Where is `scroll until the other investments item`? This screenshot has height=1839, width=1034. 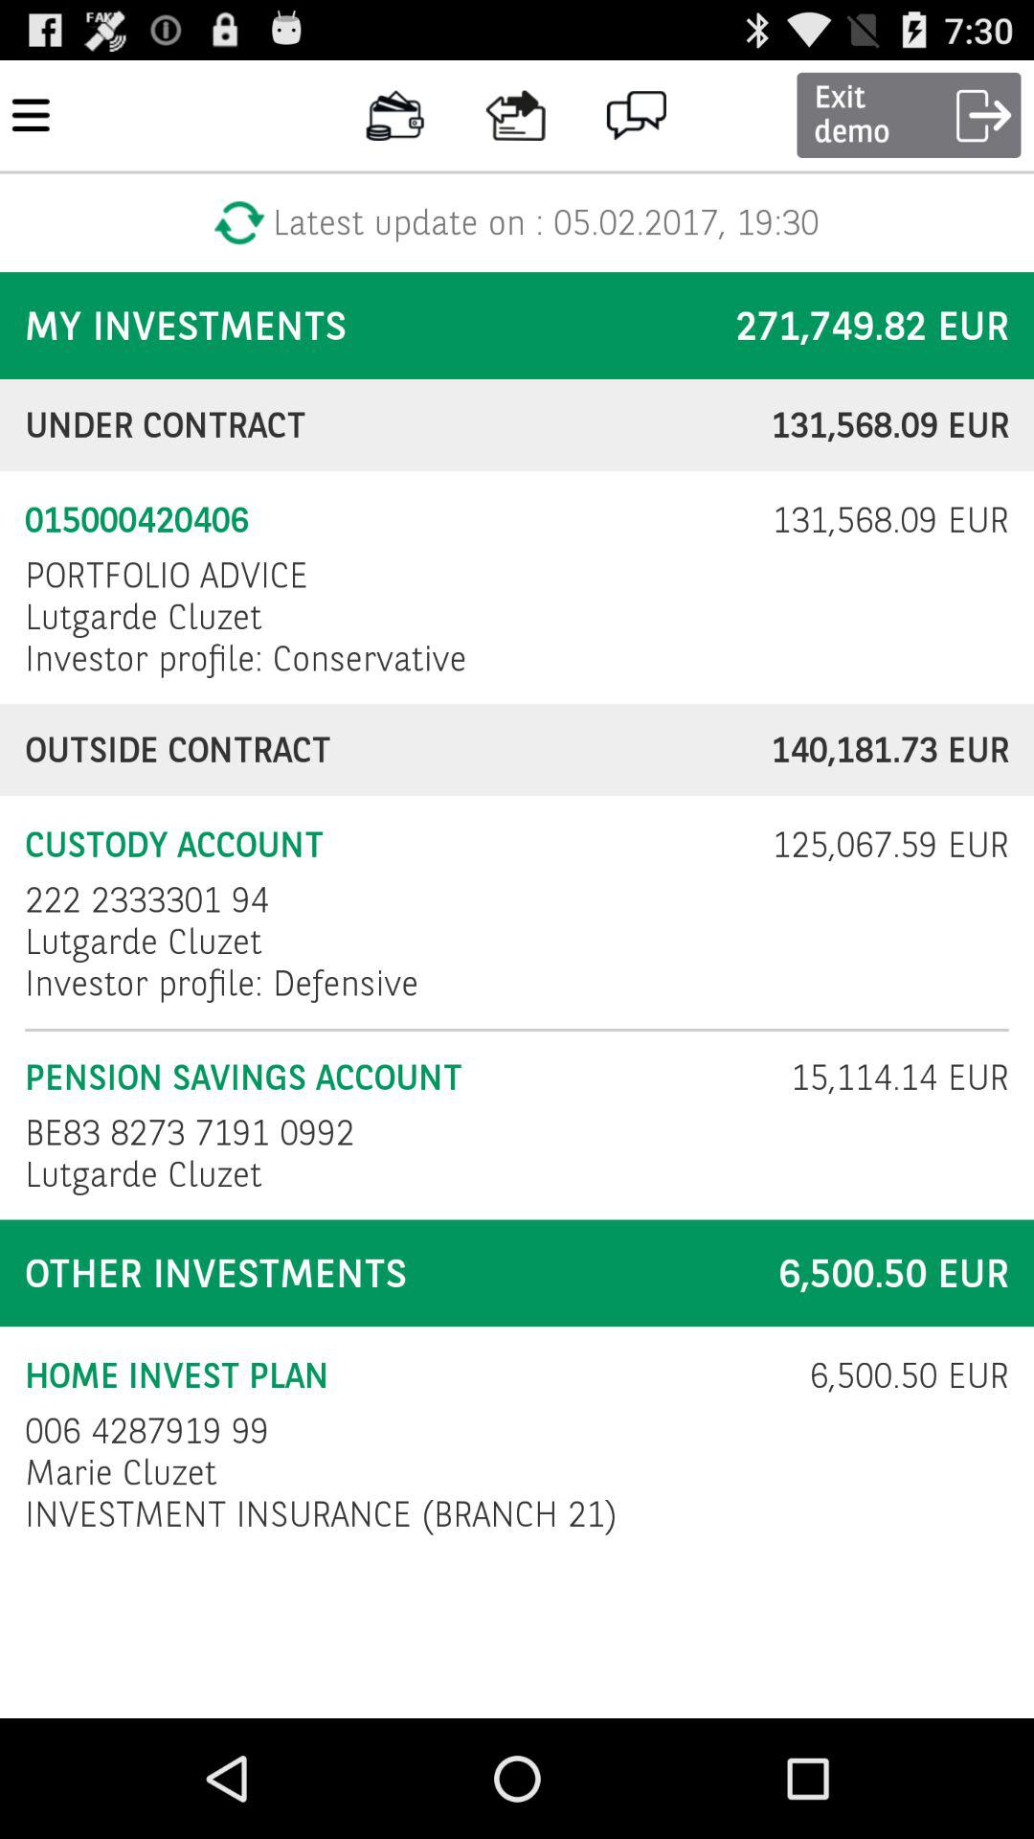
scroll until the other investments item is located at coordinates (377, 1274).